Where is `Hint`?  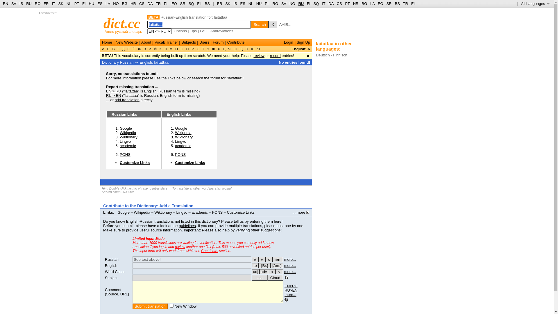
Hint is located at coordinates (105, 188).